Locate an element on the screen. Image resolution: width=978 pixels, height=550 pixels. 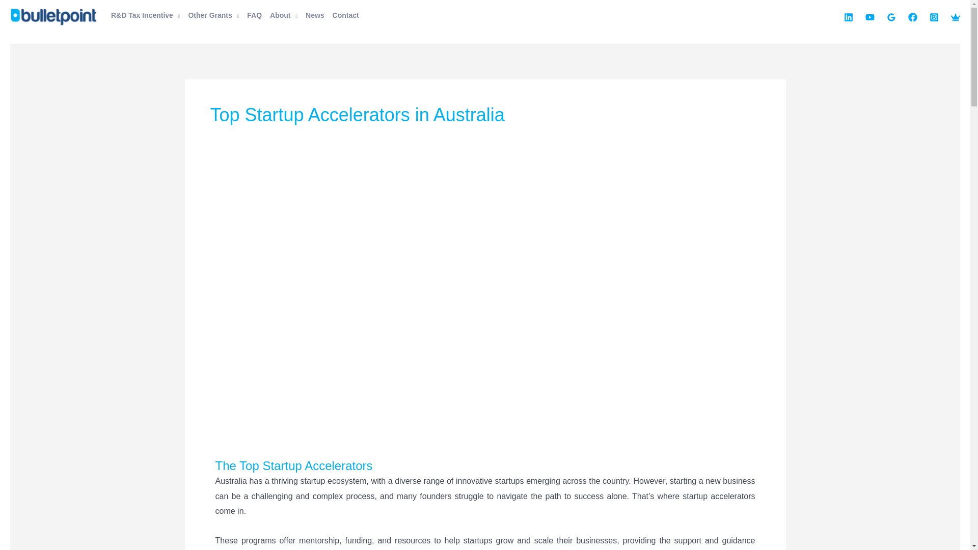
Other Grants is located at coordinates (213, 16).